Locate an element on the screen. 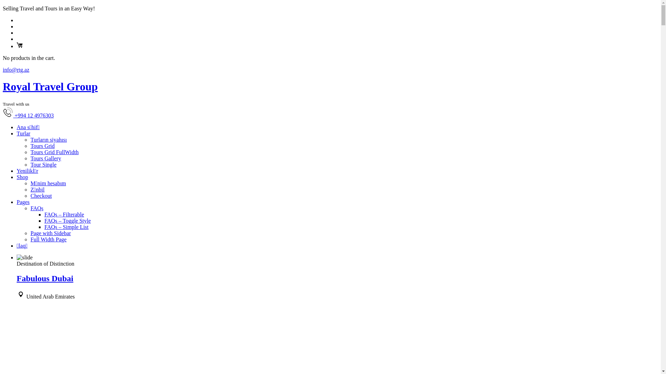  FAQs is located at coordinates (37, 208).